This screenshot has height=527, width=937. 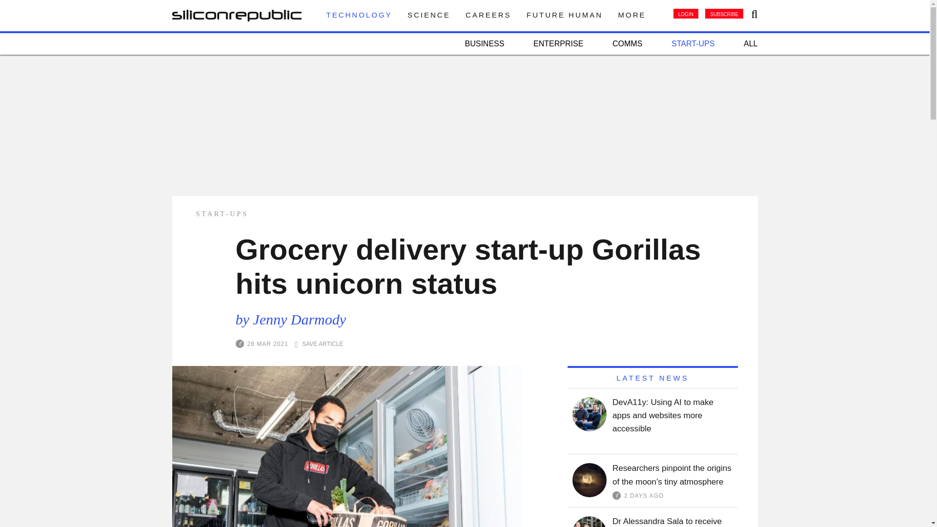 I want to click on SCIENCE, so click(x=429, y=15).